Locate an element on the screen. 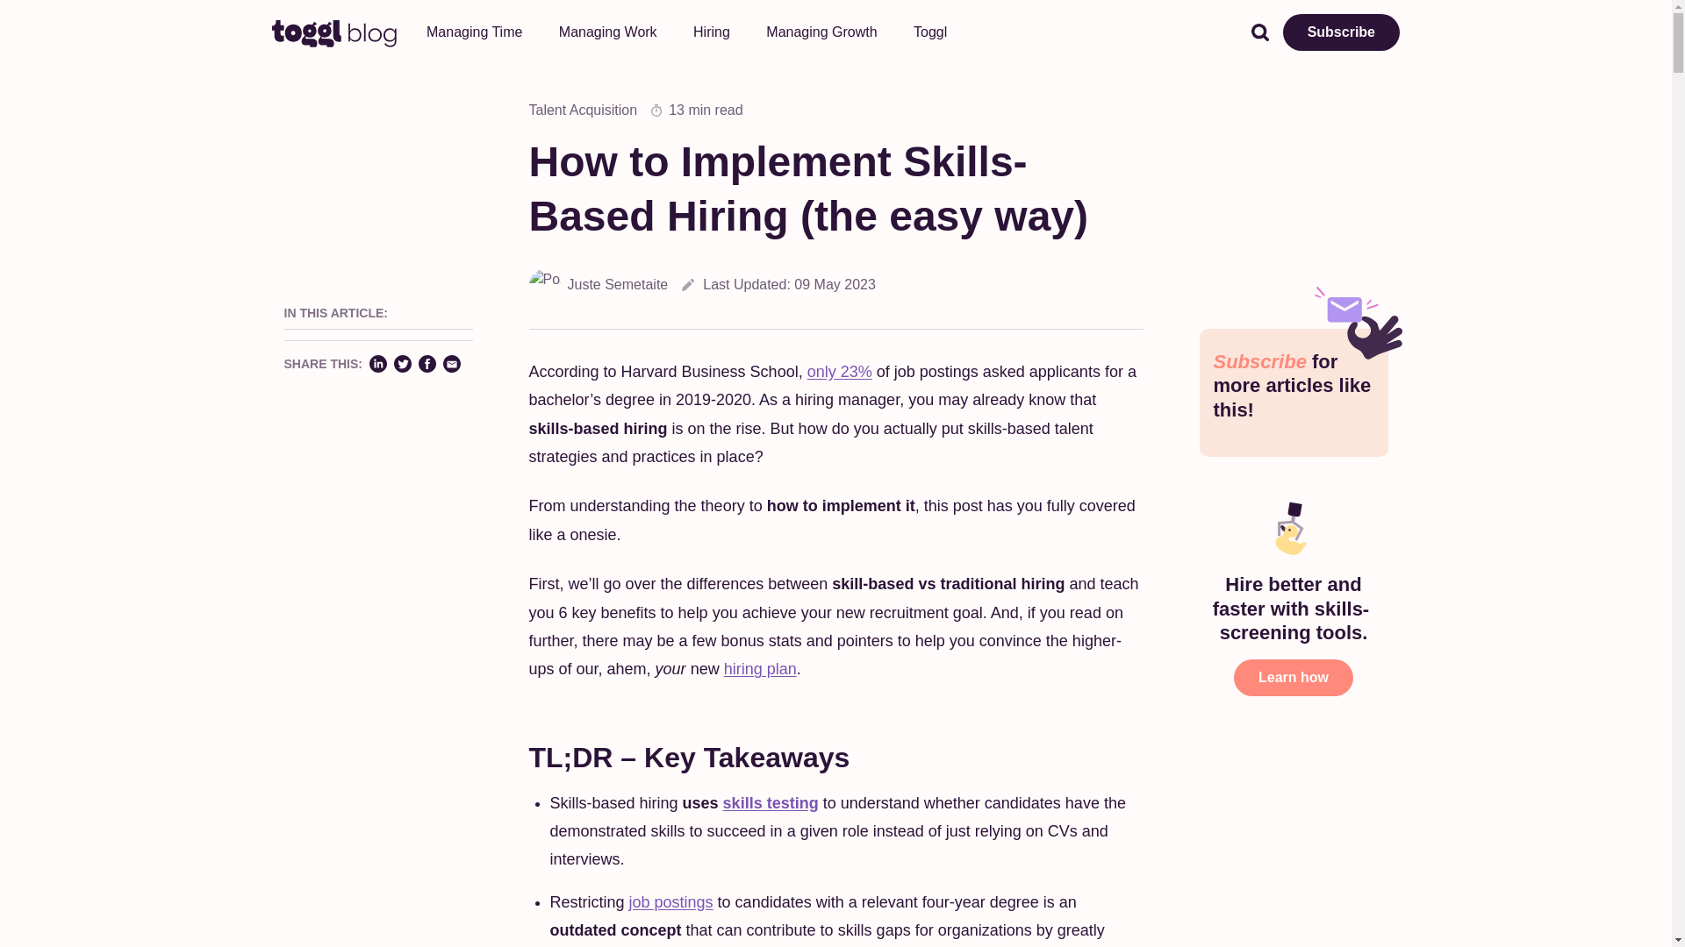 The height and width of the screenshot is (947, 1685). Managing Time is located at coordinates (474, 32).